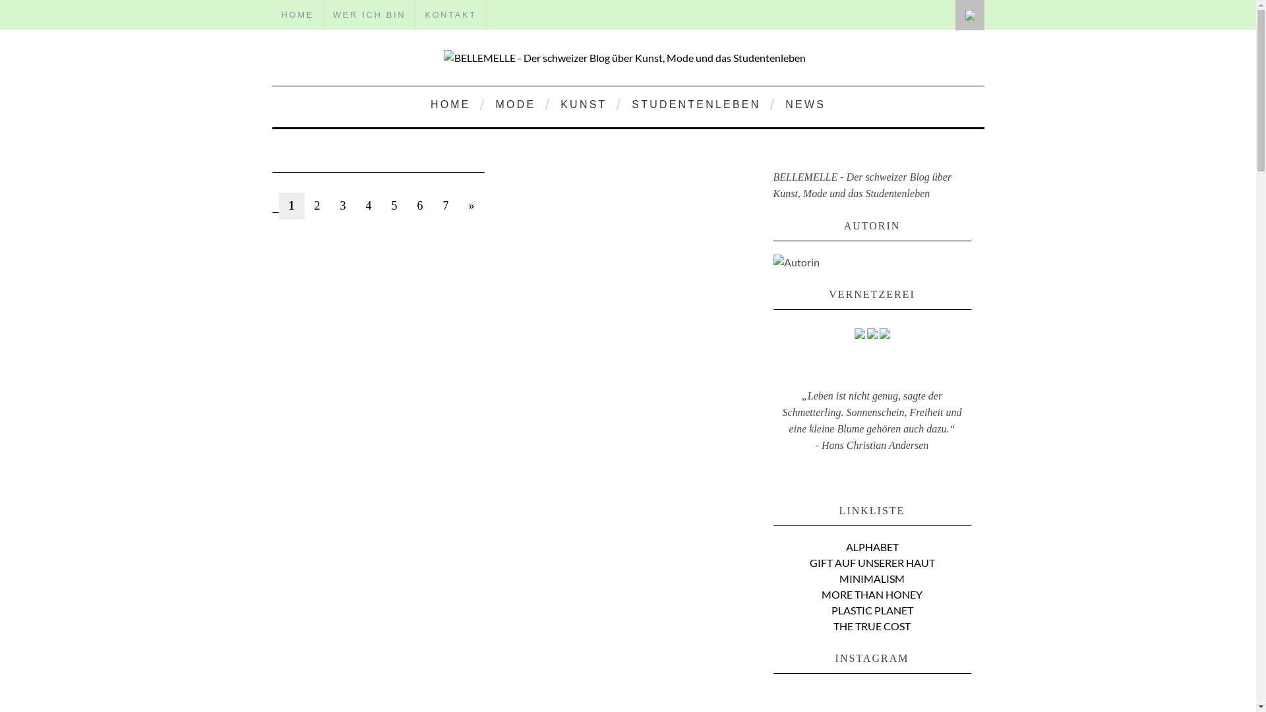 This screenshot has width=1266, height=712. I want to click on 6, so click(421, 206).